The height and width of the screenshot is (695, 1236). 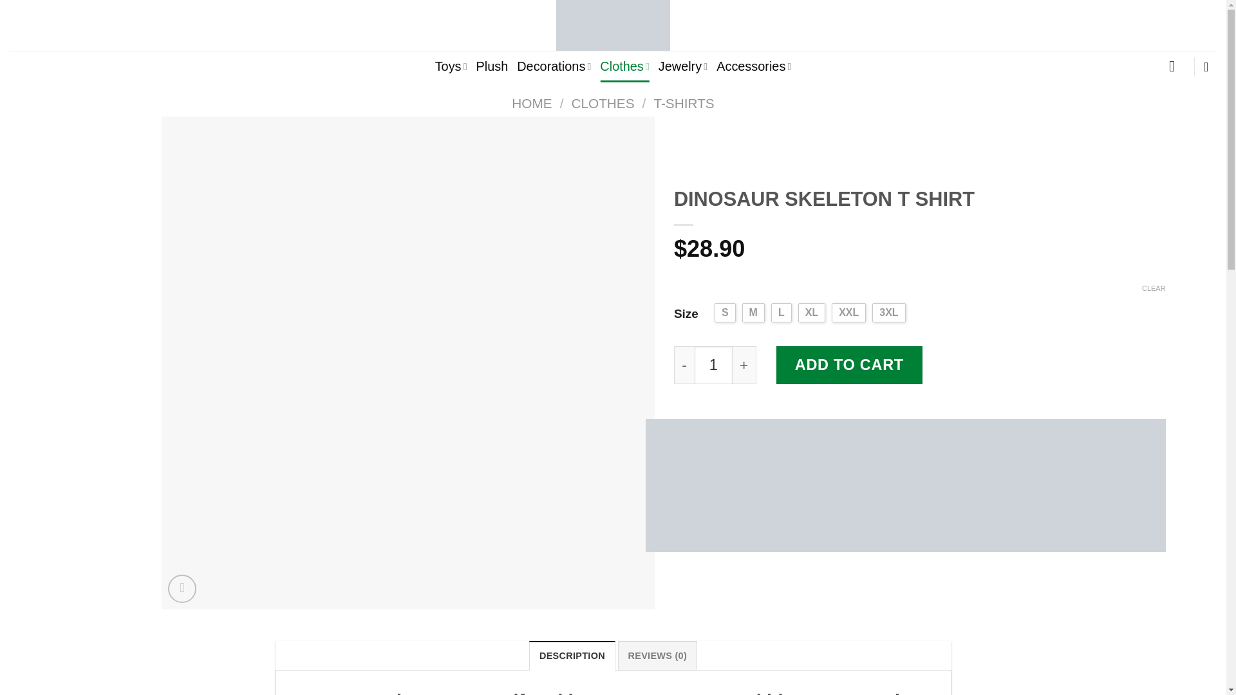 I want to click on HOME, so click(x=531, y=103).